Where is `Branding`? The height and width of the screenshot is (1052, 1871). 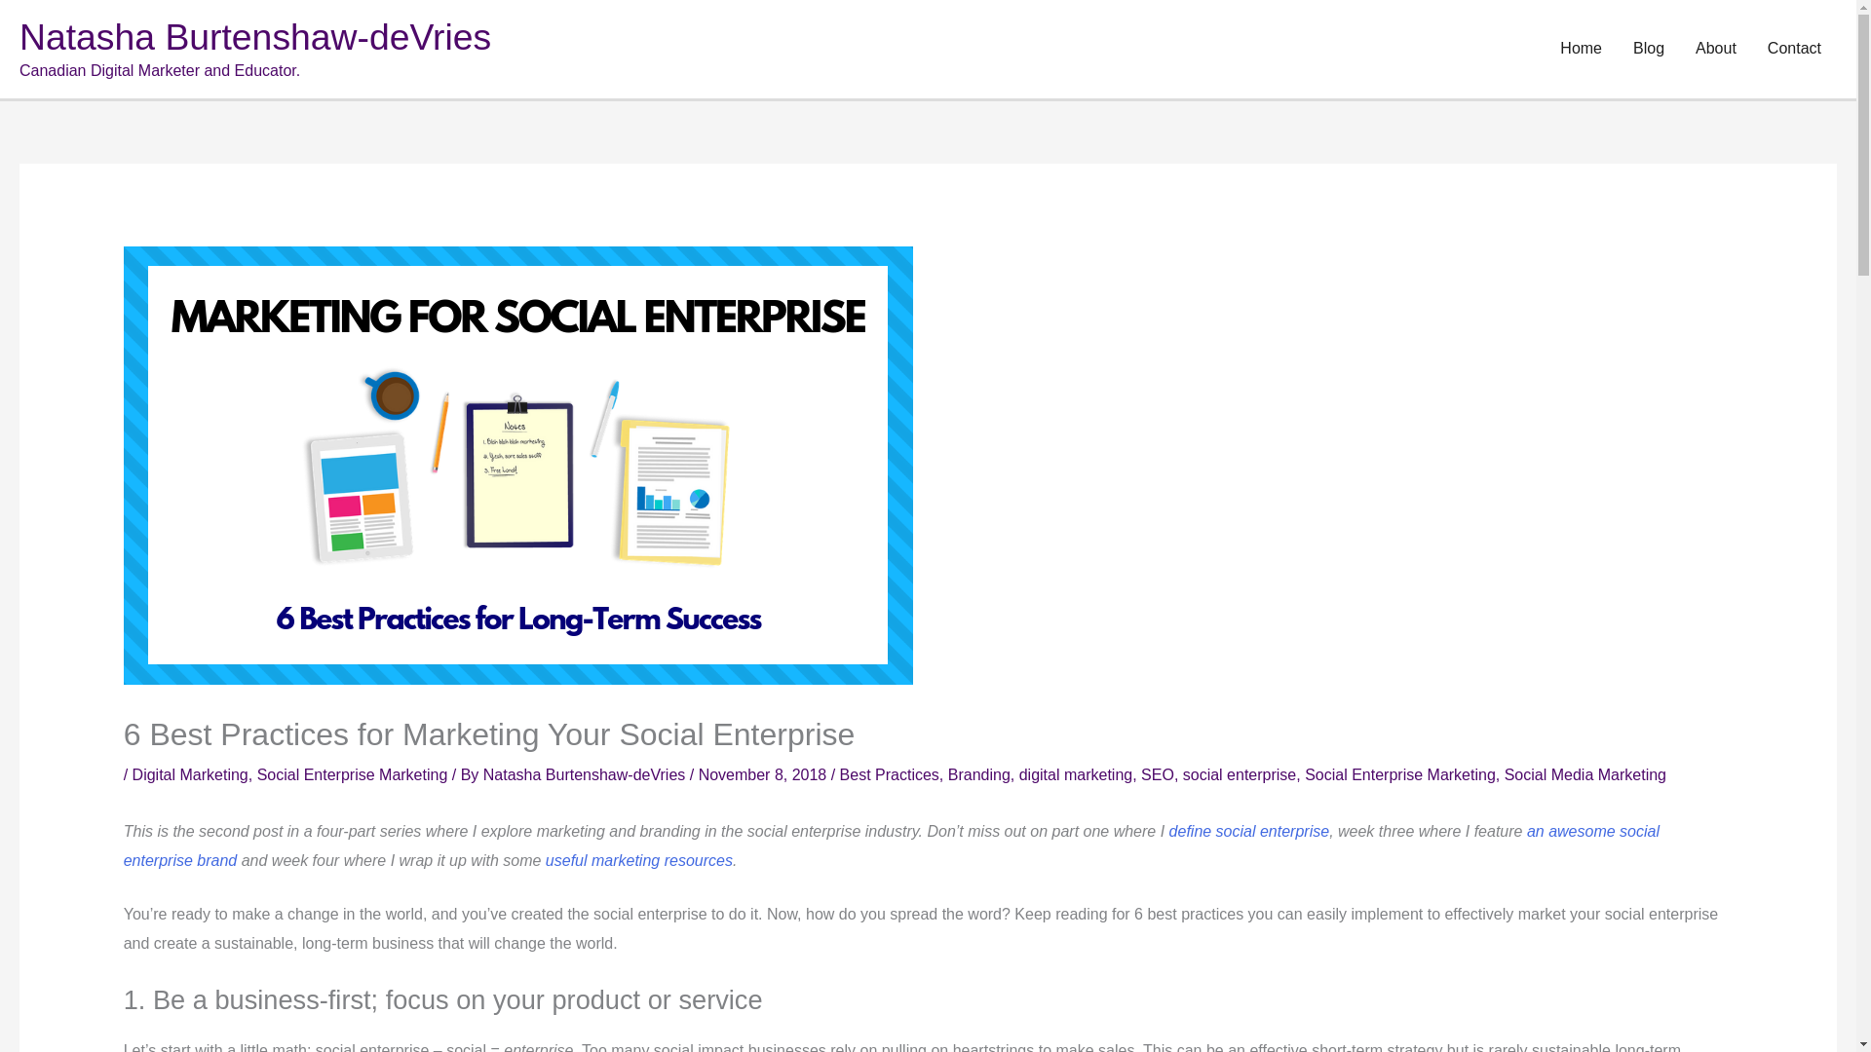 Branding is located at coordinates (978, 774).